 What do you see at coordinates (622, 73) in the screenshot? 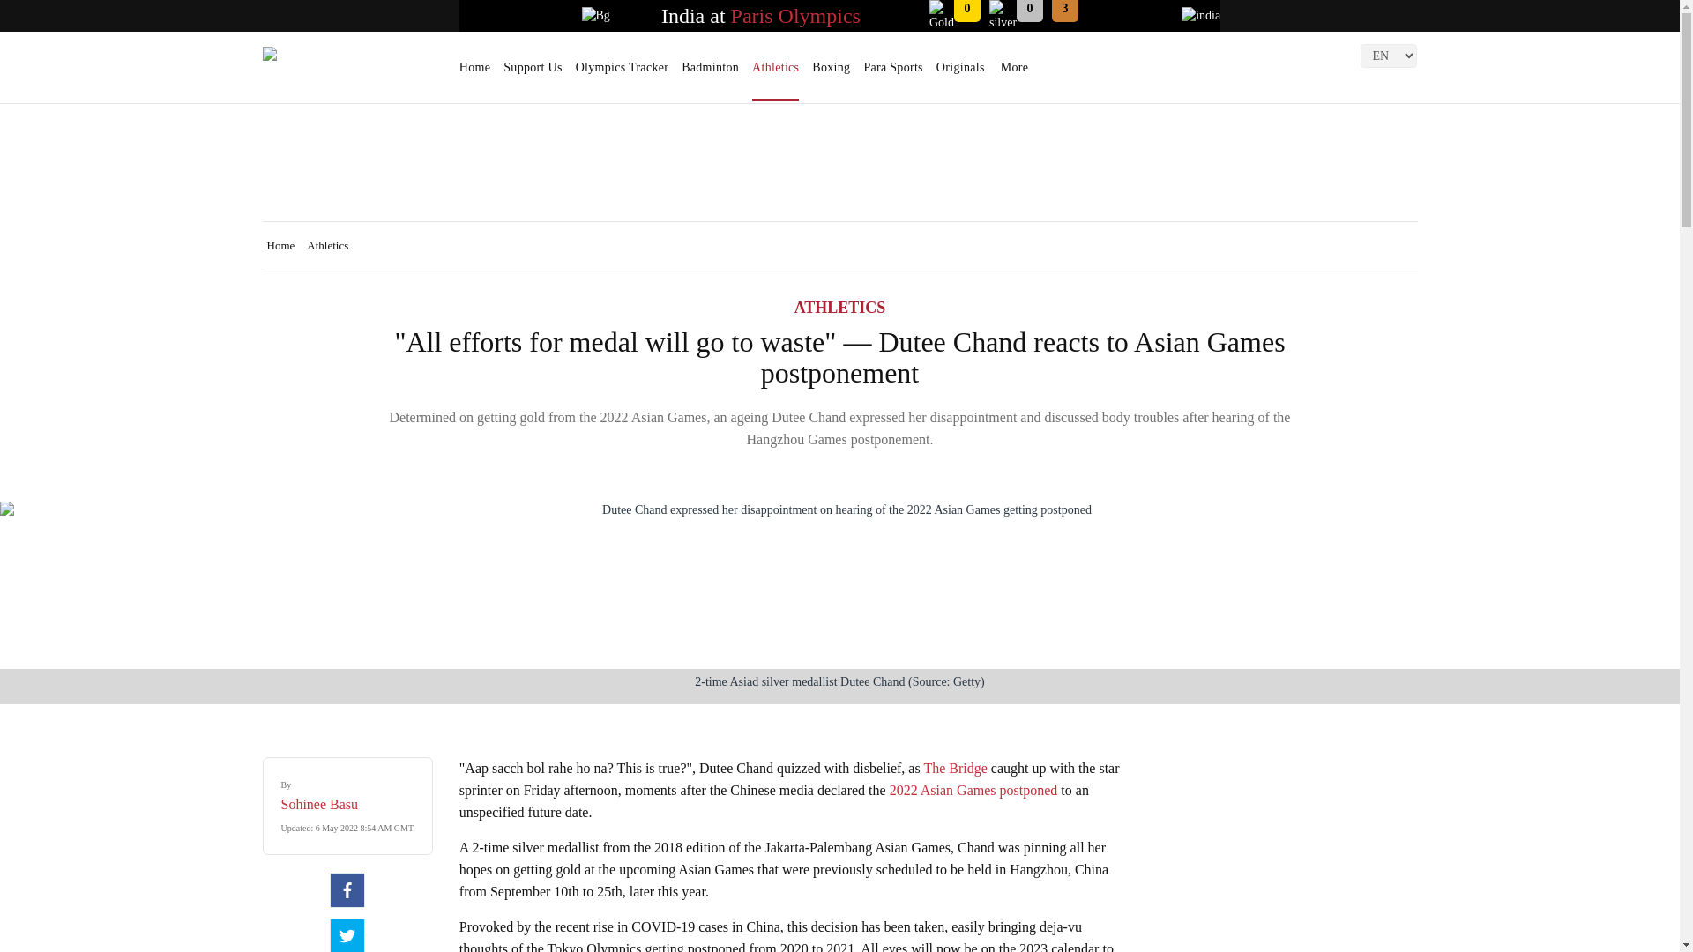
I see `Olympics Tracker` at bounding box center [622, 73].